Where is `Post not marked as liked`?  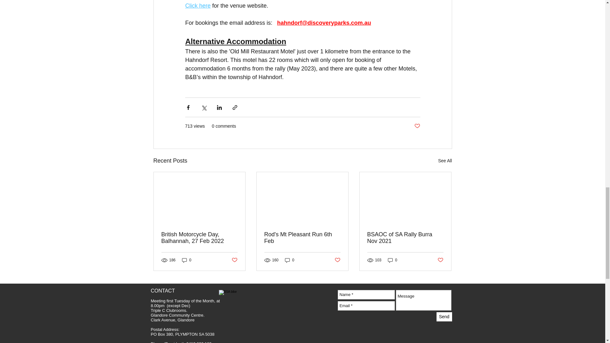 Post not marked as liked is located at coordinates (337, 260).